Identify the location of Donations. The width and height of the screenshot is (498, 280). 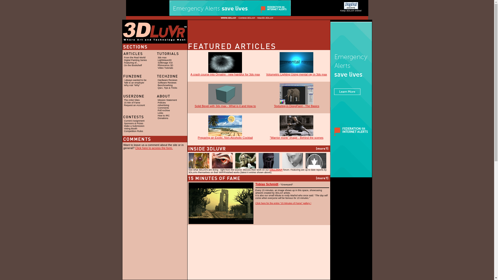
(163, 118).